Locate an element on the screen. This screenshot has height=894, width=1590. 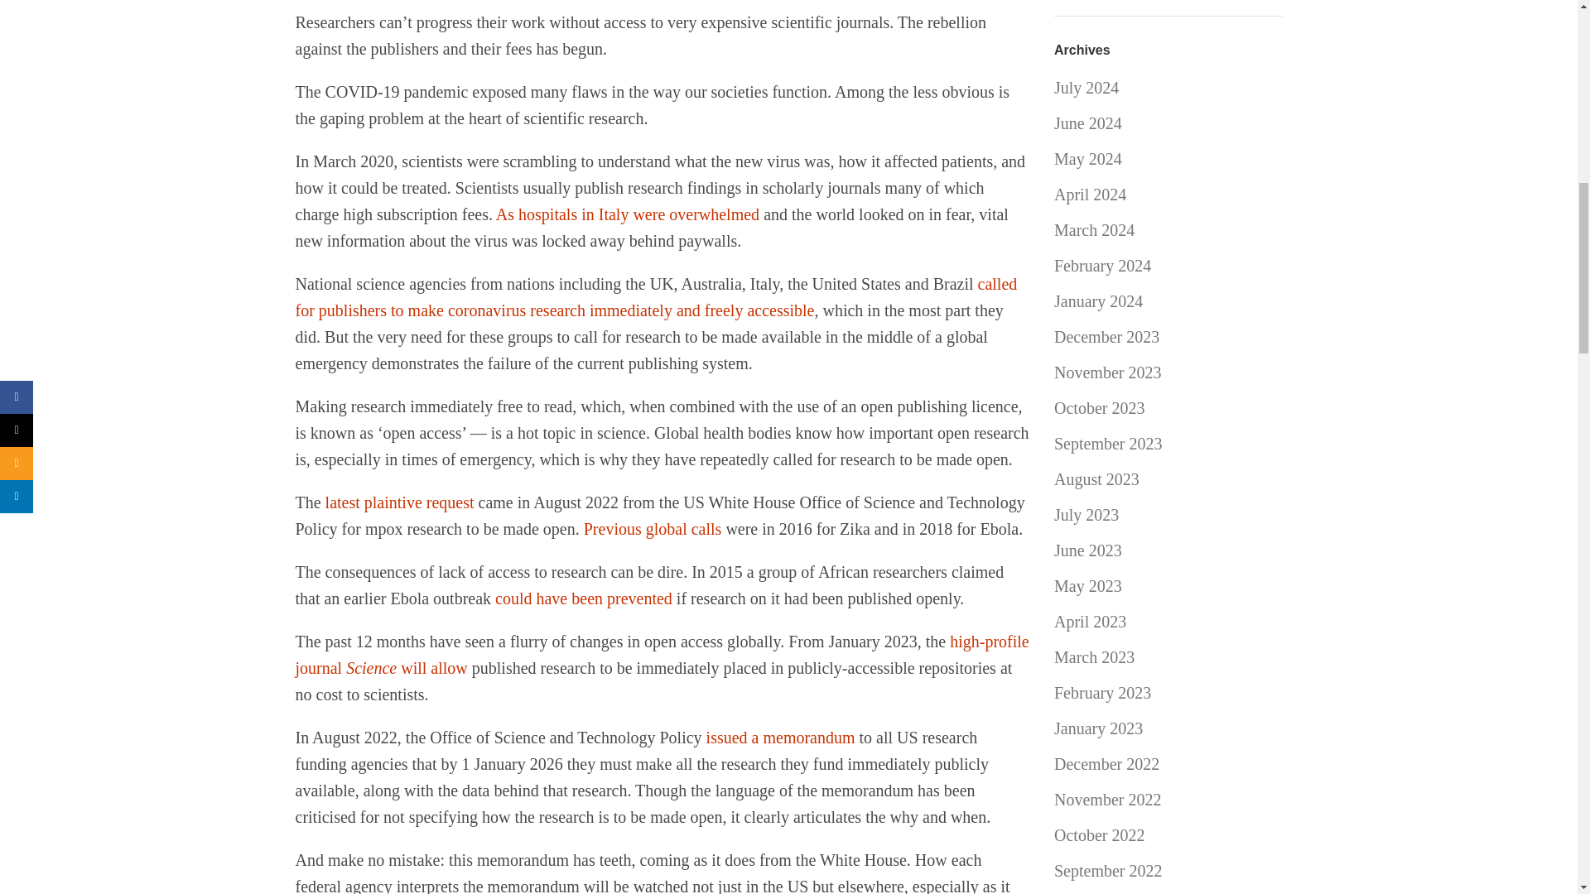
could have been prevented is located at coordinates (583, 598).